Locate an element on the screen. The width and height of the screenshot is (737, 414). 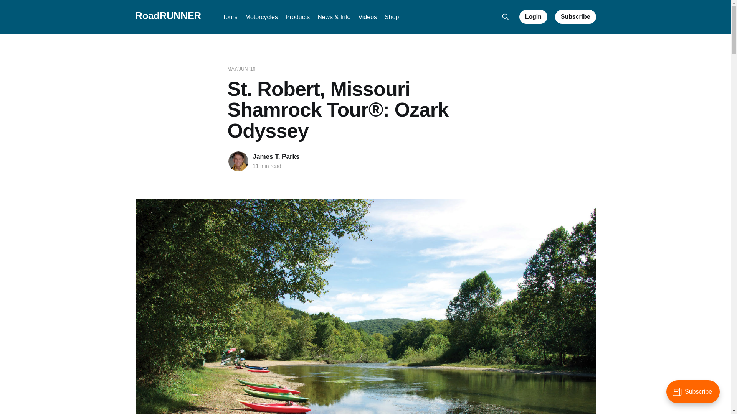
Shop is located at coordinates (392, 17).